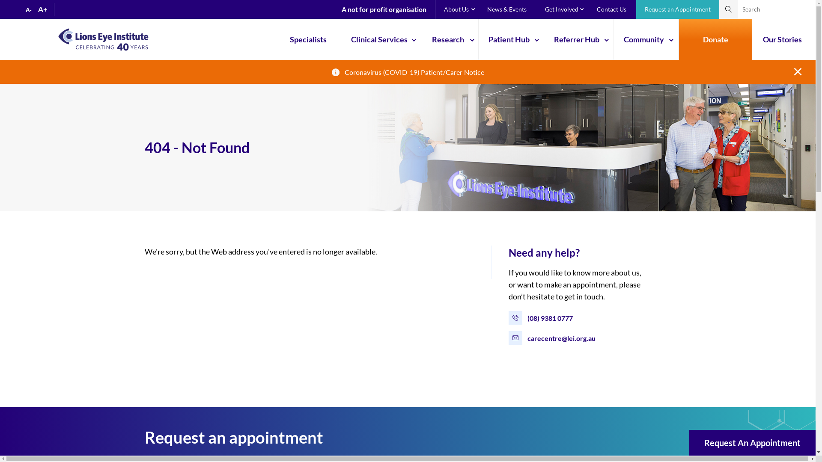 This screenshot has height=462, width=822. What do you see at coordinates (381, 39) in the screenshot?
I see `Clinical Services` at bounding box center [381, 39].